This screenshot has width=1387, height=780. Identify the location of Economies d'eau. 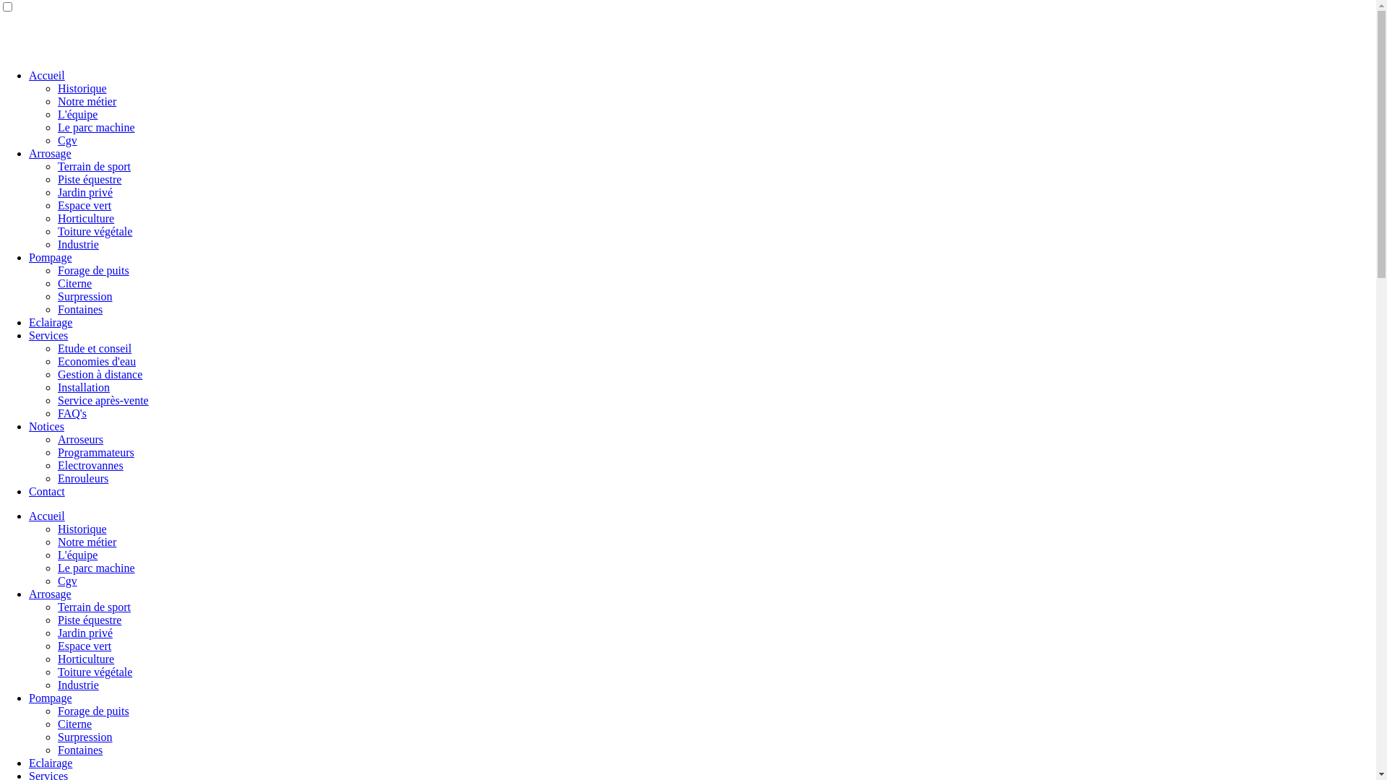
(97, 361).